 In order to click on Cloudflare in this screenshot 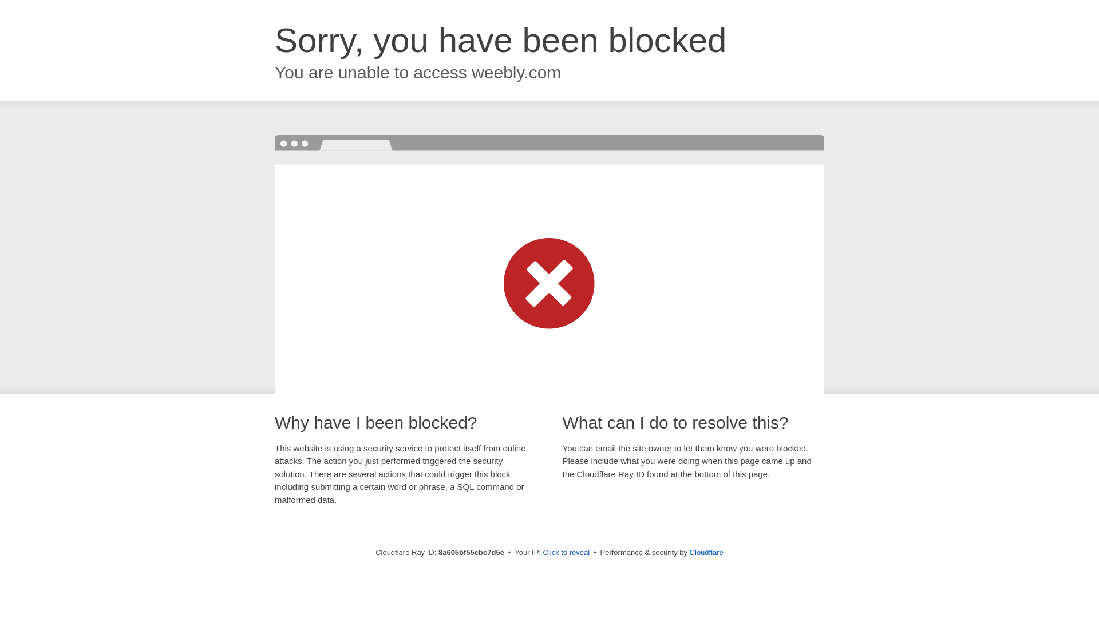, I will do `click(706, 552)`.